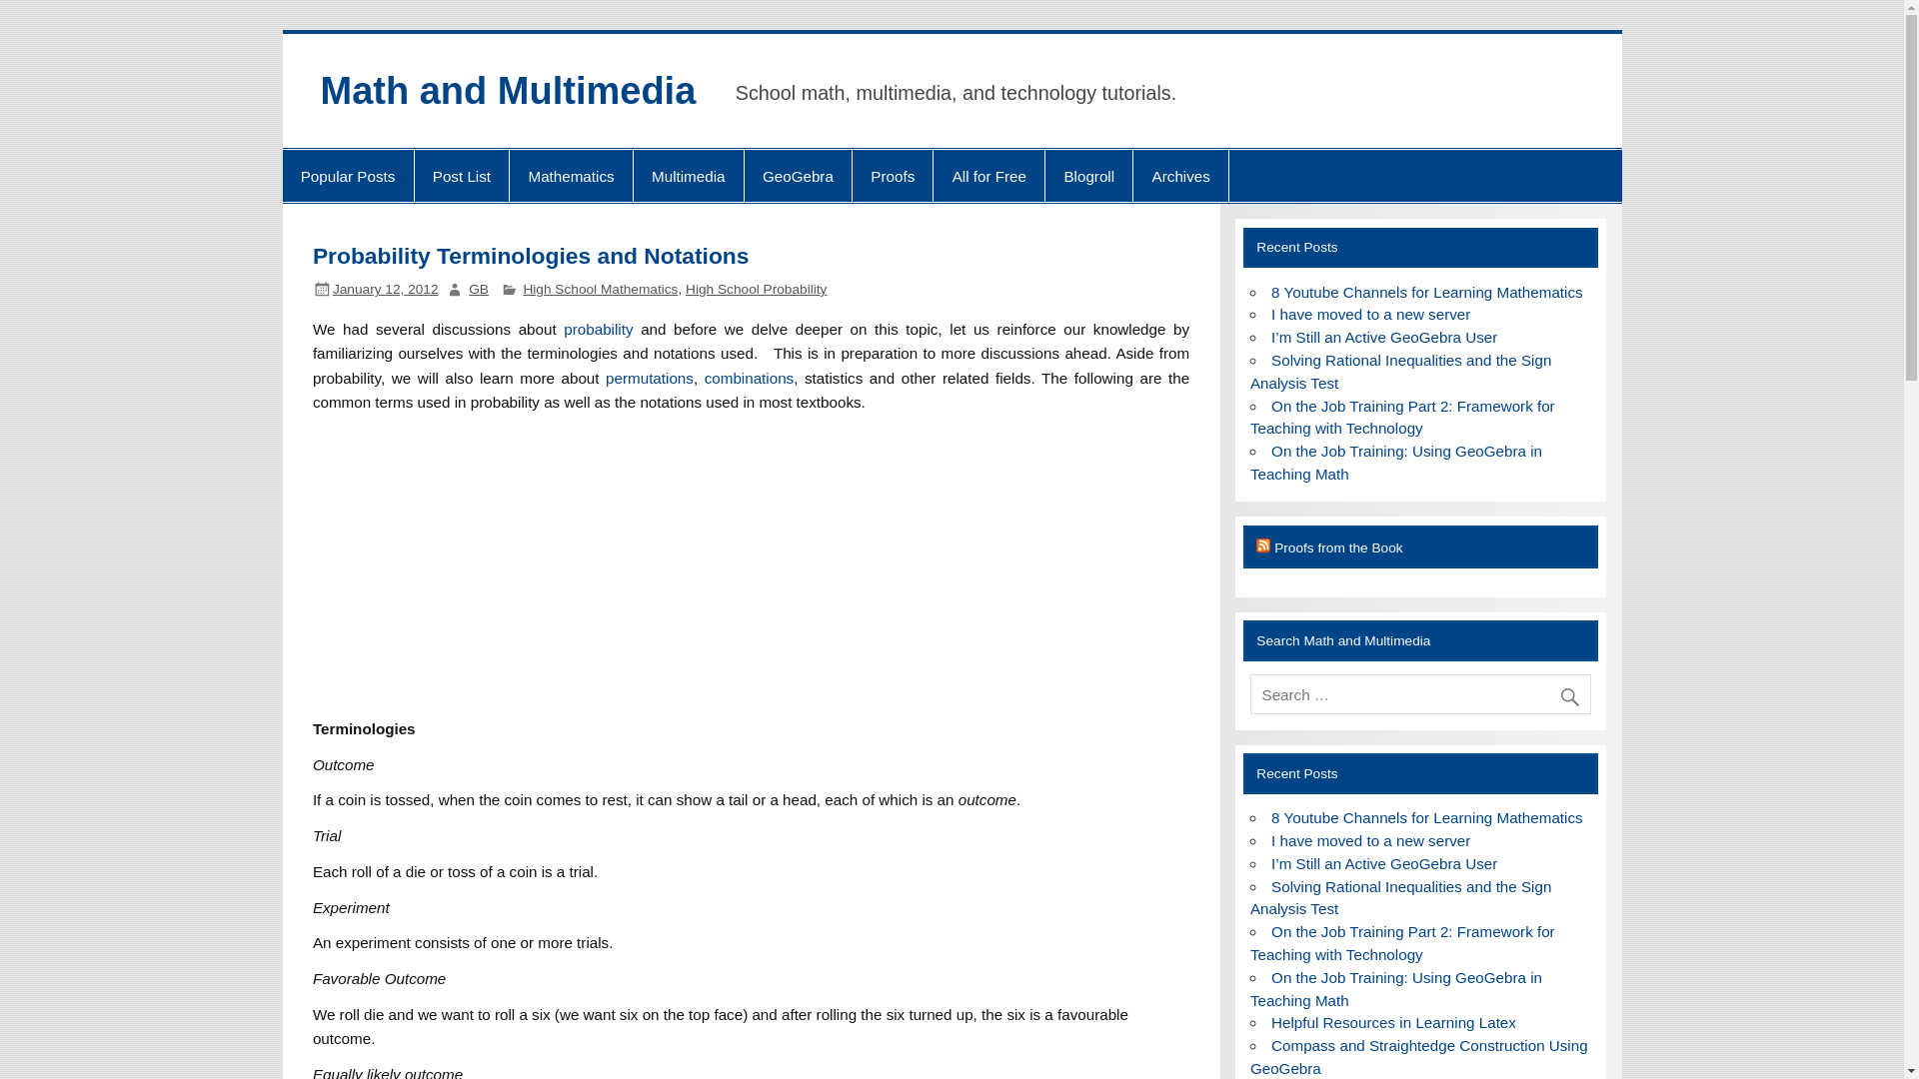 The height and width of the screenshot is (1079, 1919). Describe the element at coordinates (688, 176) in the screenshot. I see `Multimedia` at that location.